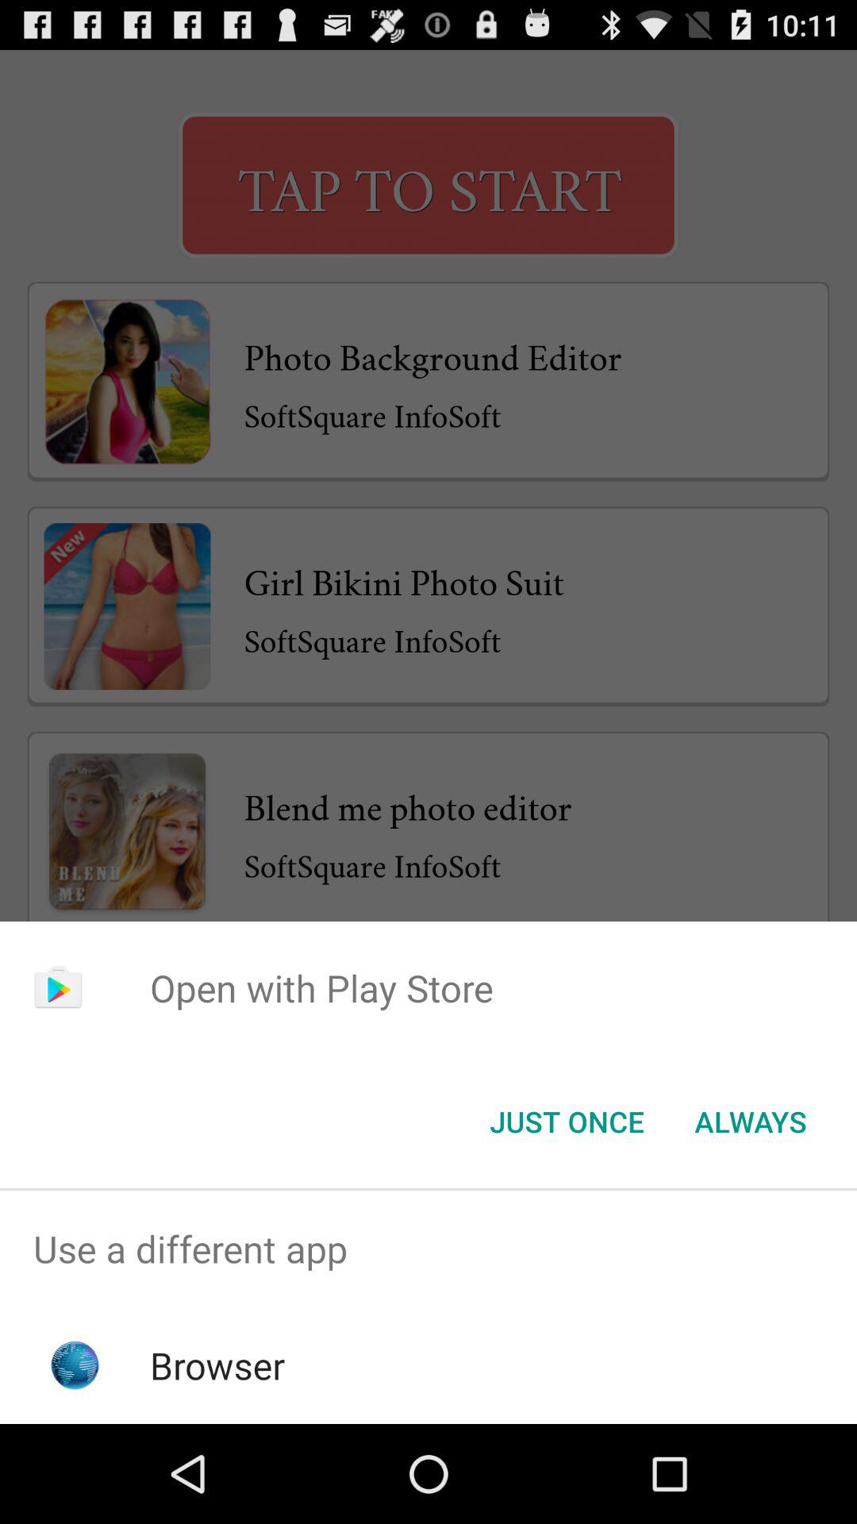 The image size is (857, 1524). Describe the element at coordinates (567, 1122) in the screenshot. I see `press the icon next to always` at that location.